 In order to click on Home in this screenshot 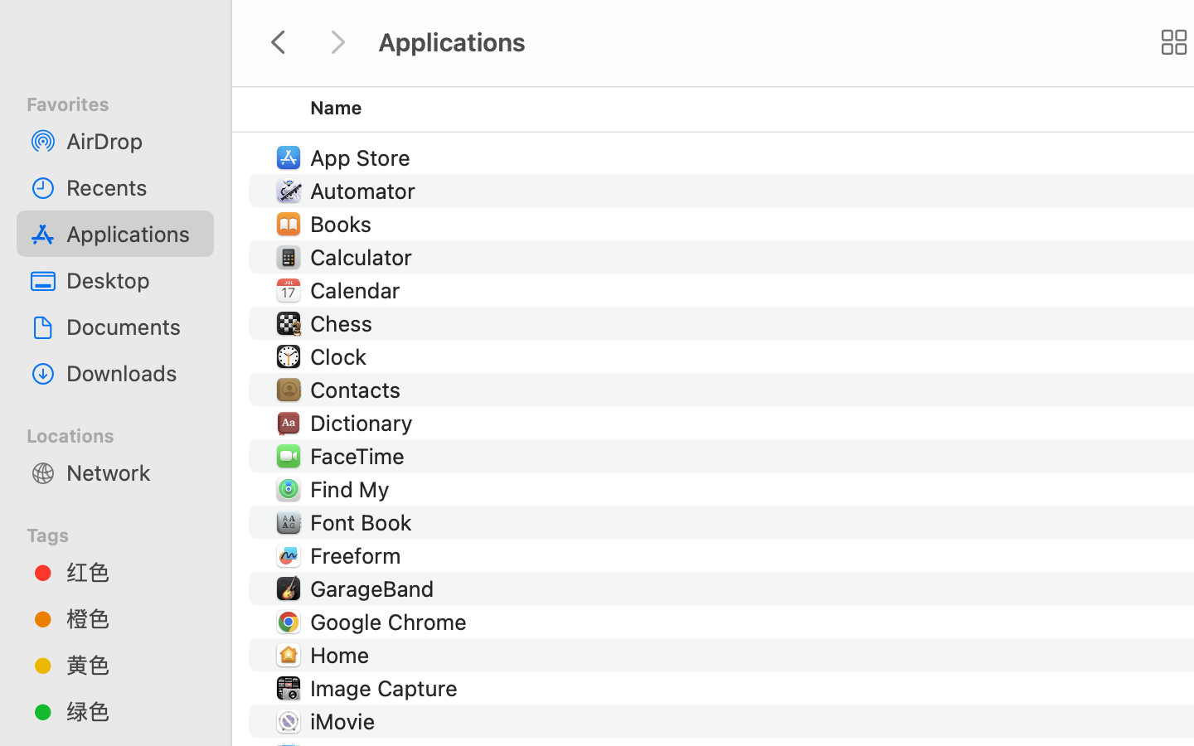, I will do `click(343, 655)`.